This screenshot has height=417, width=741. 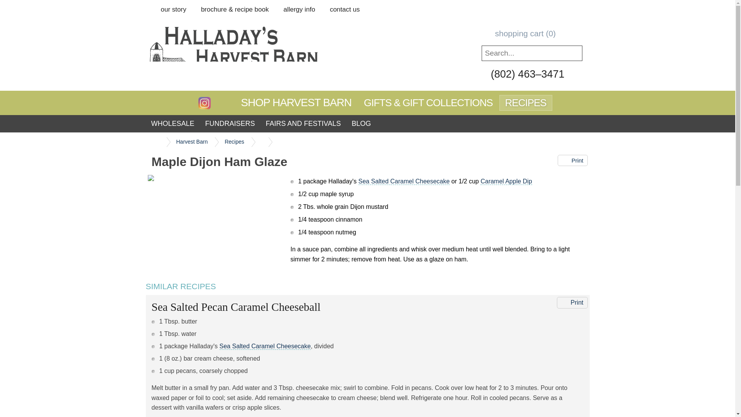 I want to click on RECIPES, so click(x=526, y=103).